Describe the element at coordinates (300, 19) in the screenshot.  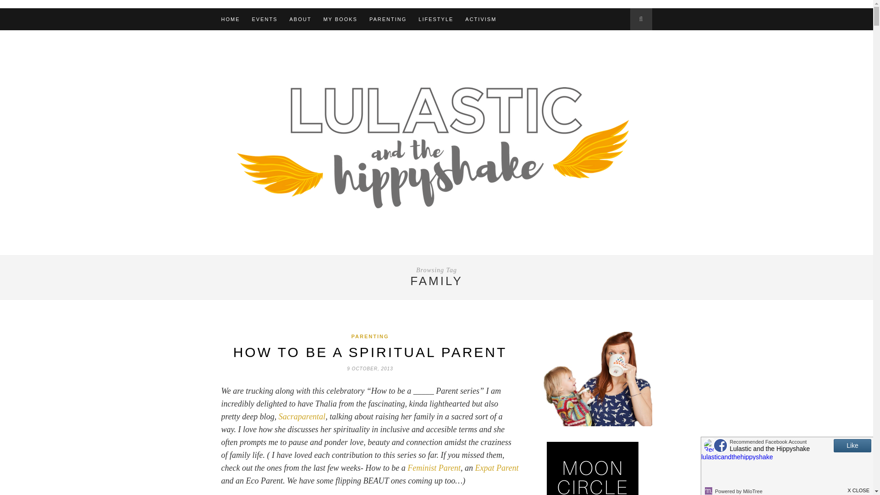
I see `ABOUT` at that location.